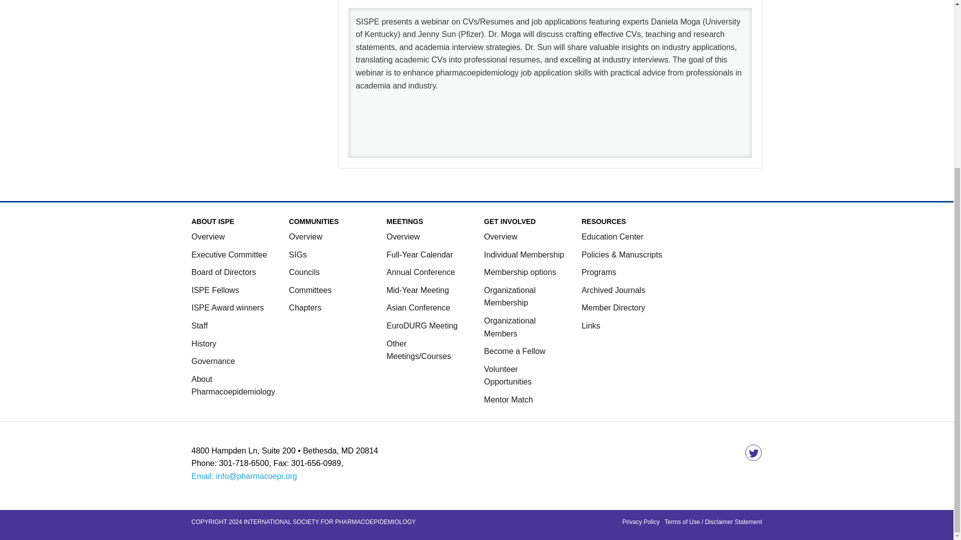 Image resolution: width=961 pixels, height=540 pixels. What do you see at coordinates (227, 307) in the screenshot?
I see `ISPE Award winners` at bounding box center [227, 307].